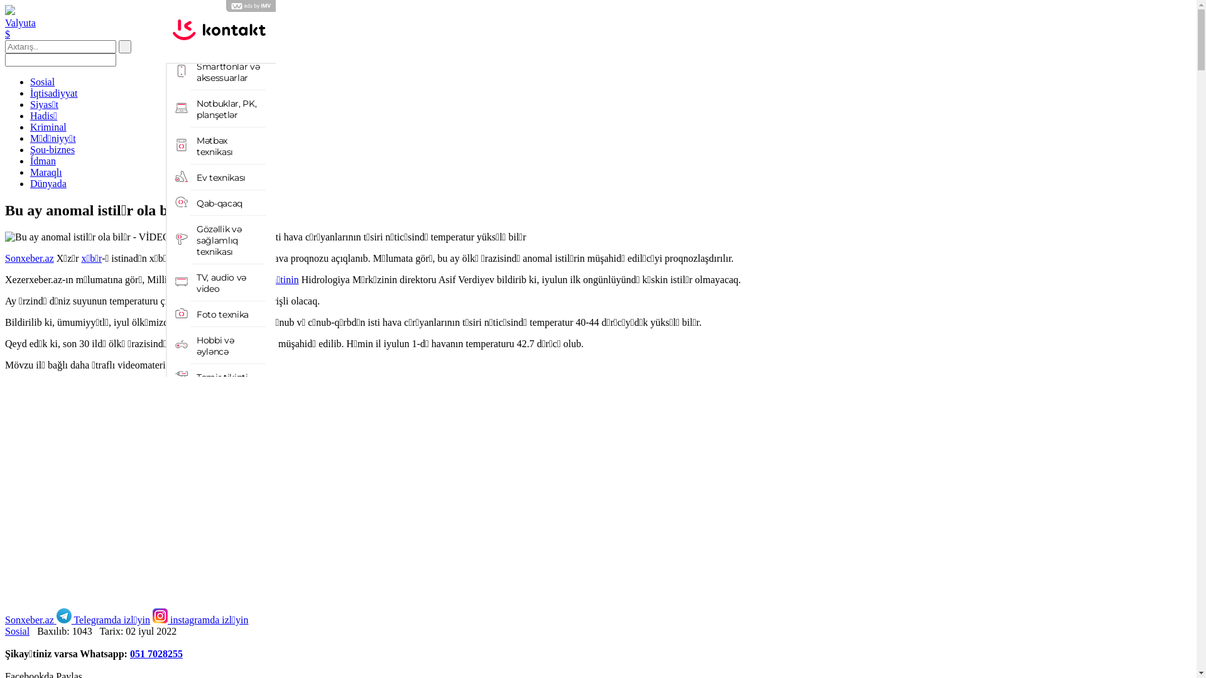 This screenshot has width=1206, height=678. What do you see at coordinates (20, 23) in the screenshot?
I see `Valyuta` at bounding box center [20, 23].